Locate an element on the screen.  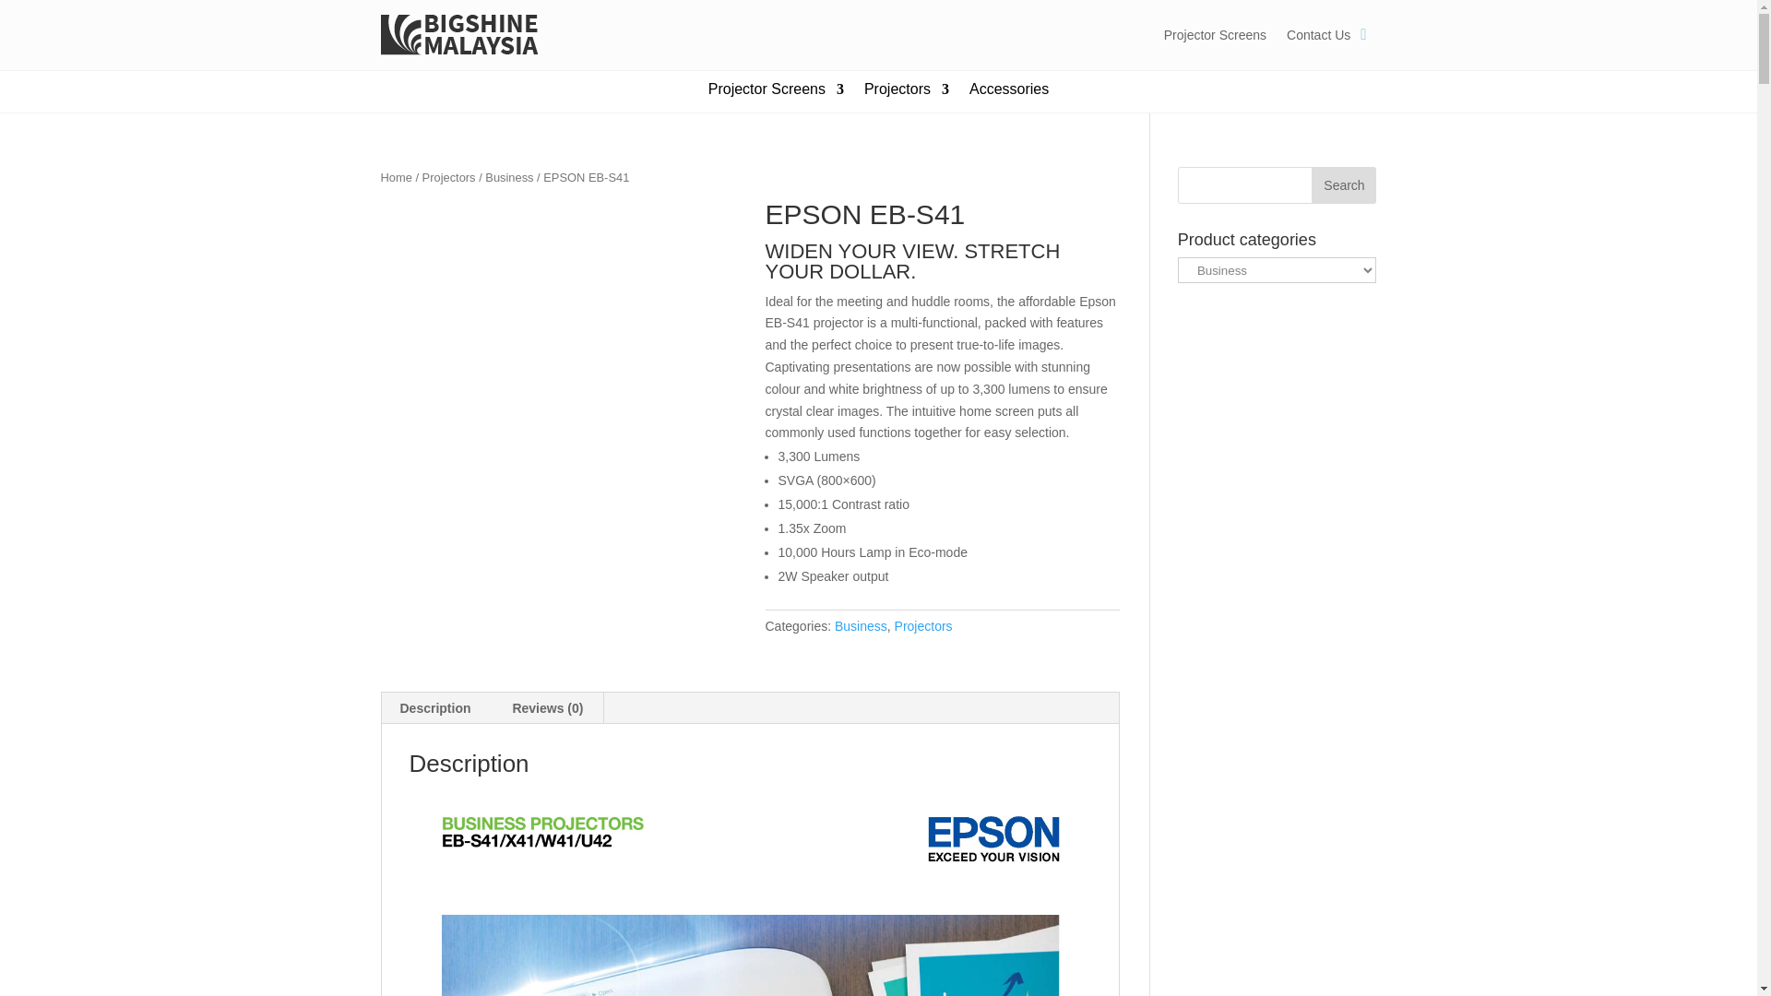
Contact Us is located at coordinates (1318, 35).